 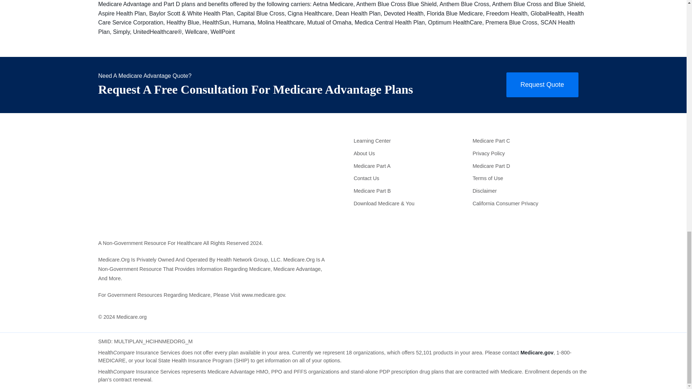 What do you see at coordinates (409, 191) in the screenshot?
I see `Medicare Part B` at bounding box center [409, 191].